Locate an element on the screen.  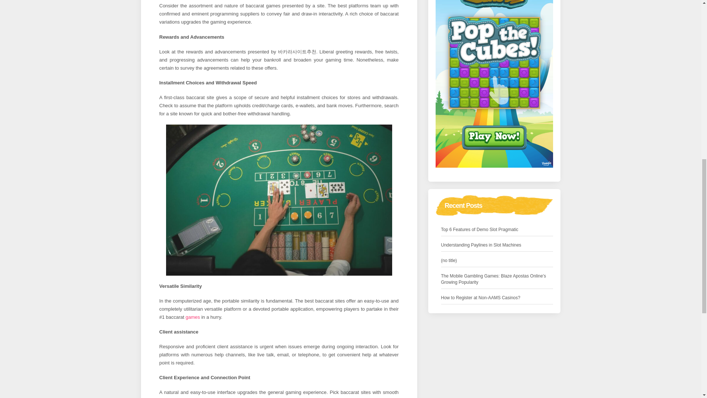
Understanding Paylines in Slot Machines is located at coordinates (481, 245).